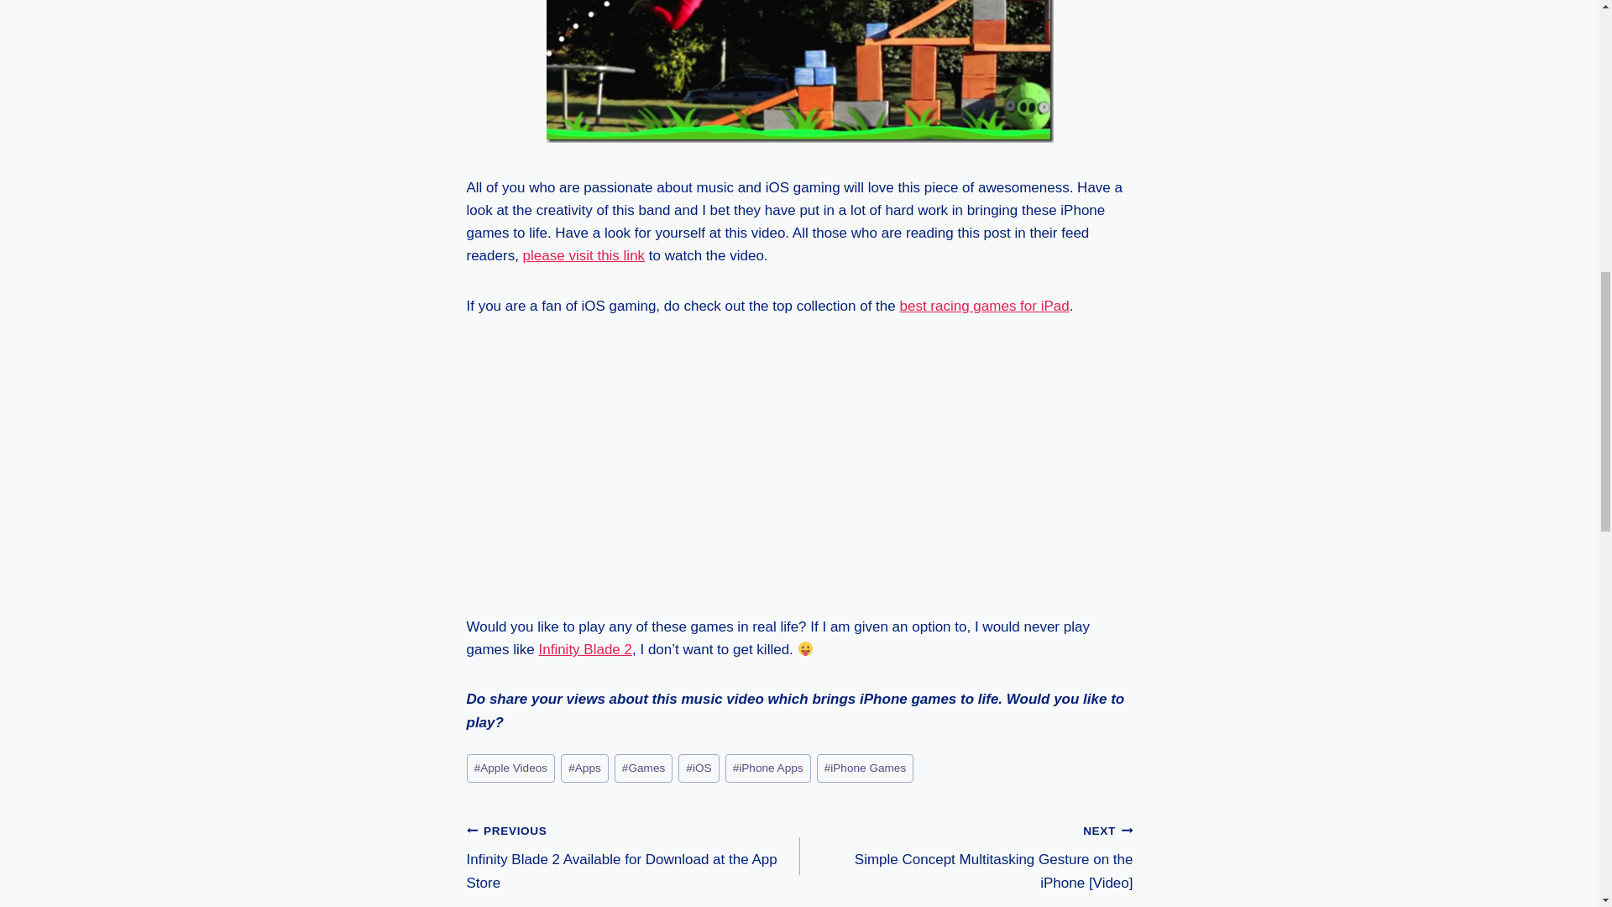  What do you see at coordinates (699, 768) in the screenshot?
I see `iOS` at bounding box center [699, 768].